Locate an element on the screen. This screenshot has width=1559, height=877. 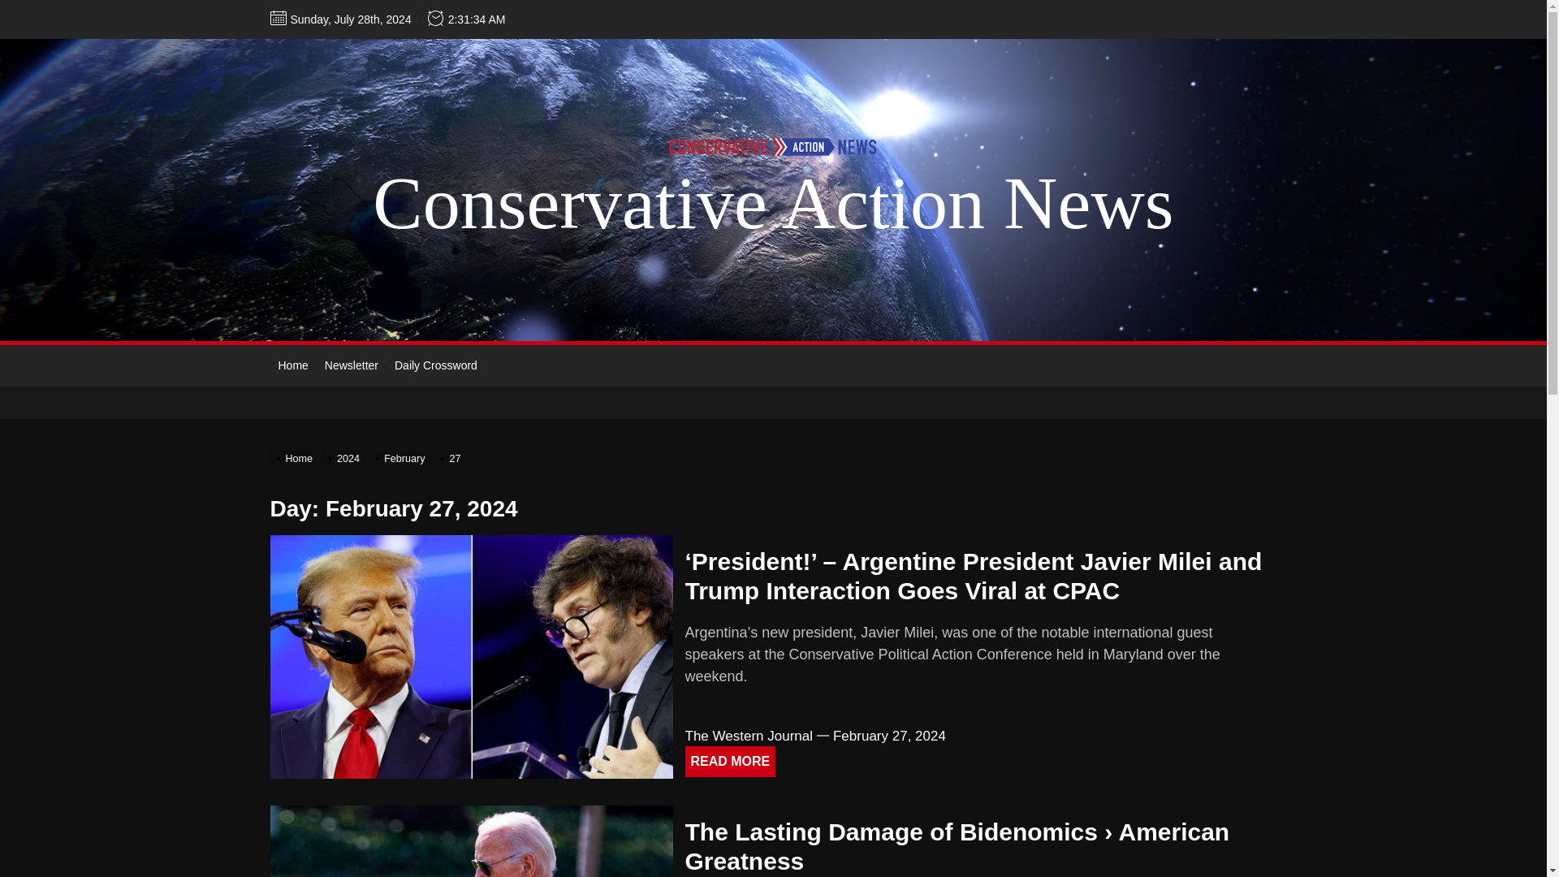
Newsletter is located at coordinates (351, 365).